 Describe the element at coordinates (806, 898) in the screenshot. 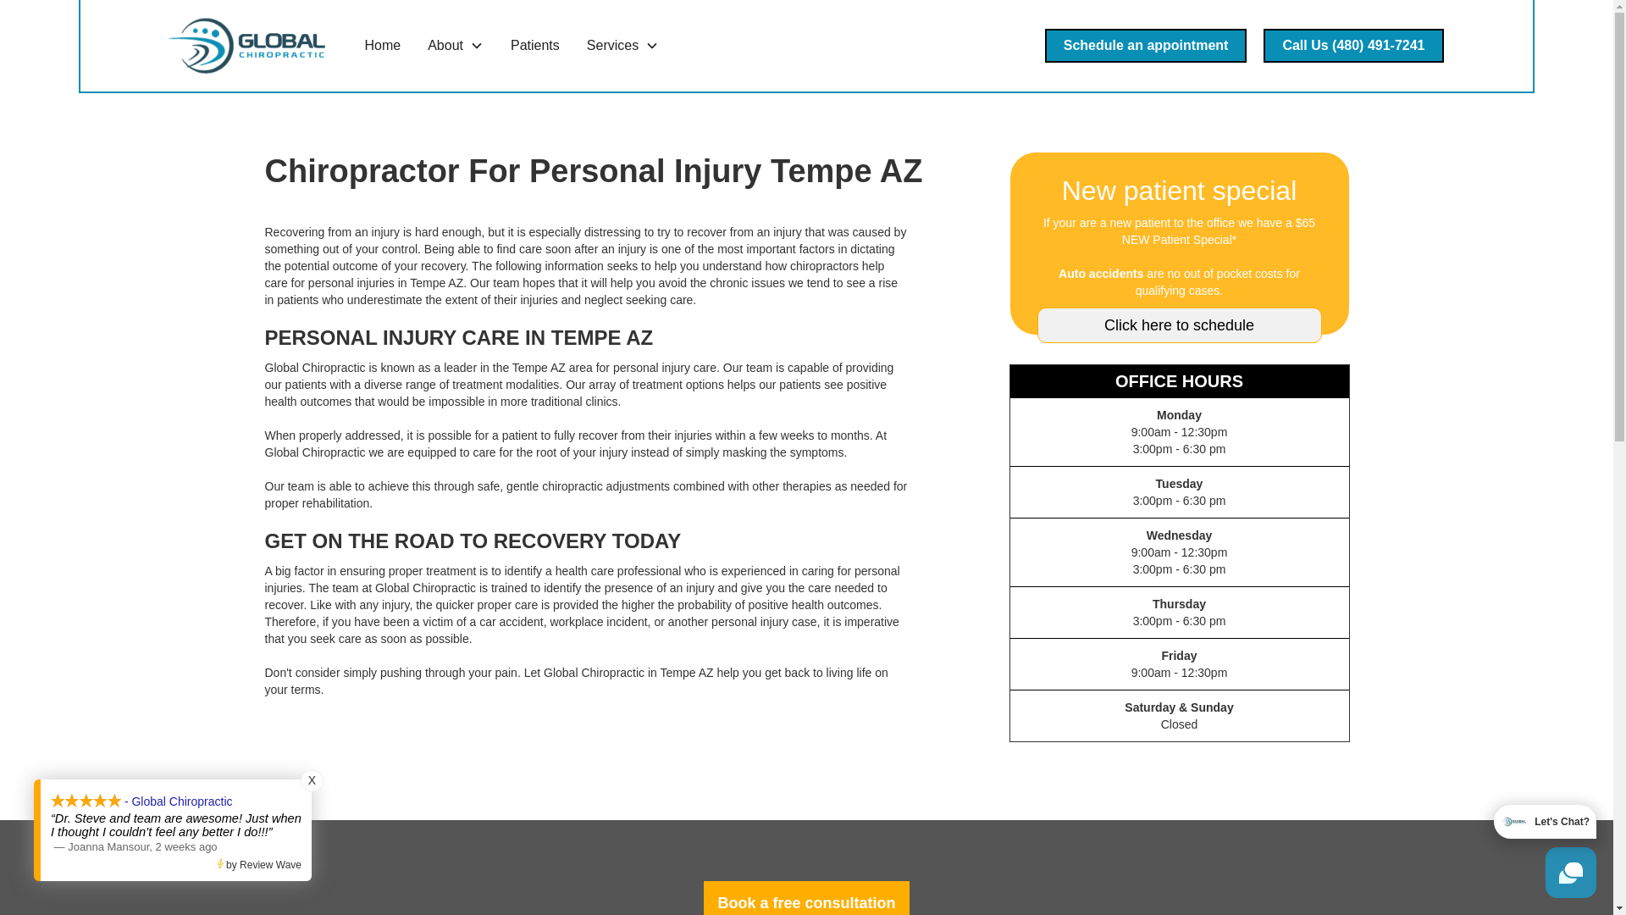

I see `Book a free consultation` at that location.